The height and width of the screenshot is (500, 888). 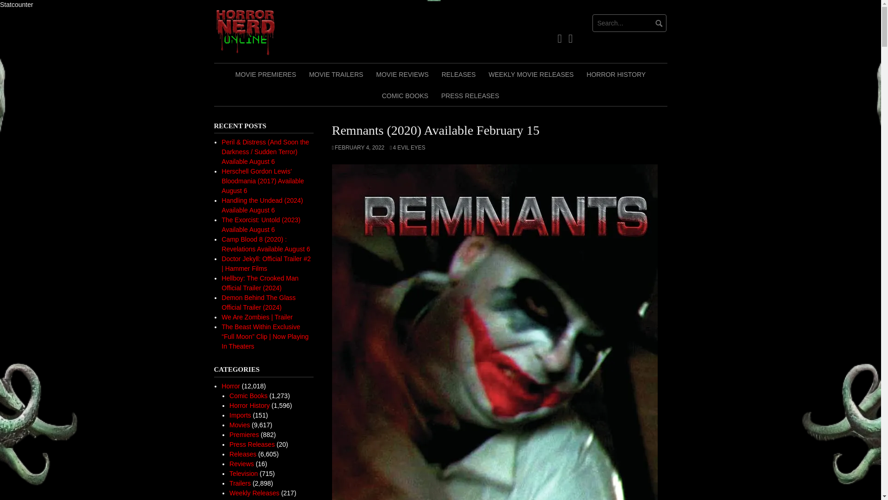 What do you see at coordinates (17, 5) in the screenshot?
I see `Statcounter` at bounding box center [17, 5].